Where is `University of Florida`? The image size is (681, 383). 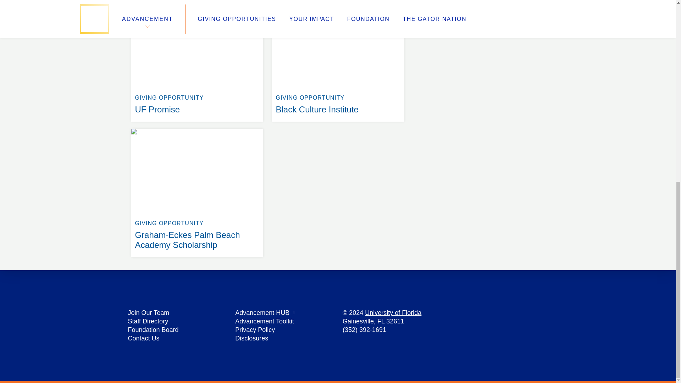
University of Florida is located at coordinates (393, 313).